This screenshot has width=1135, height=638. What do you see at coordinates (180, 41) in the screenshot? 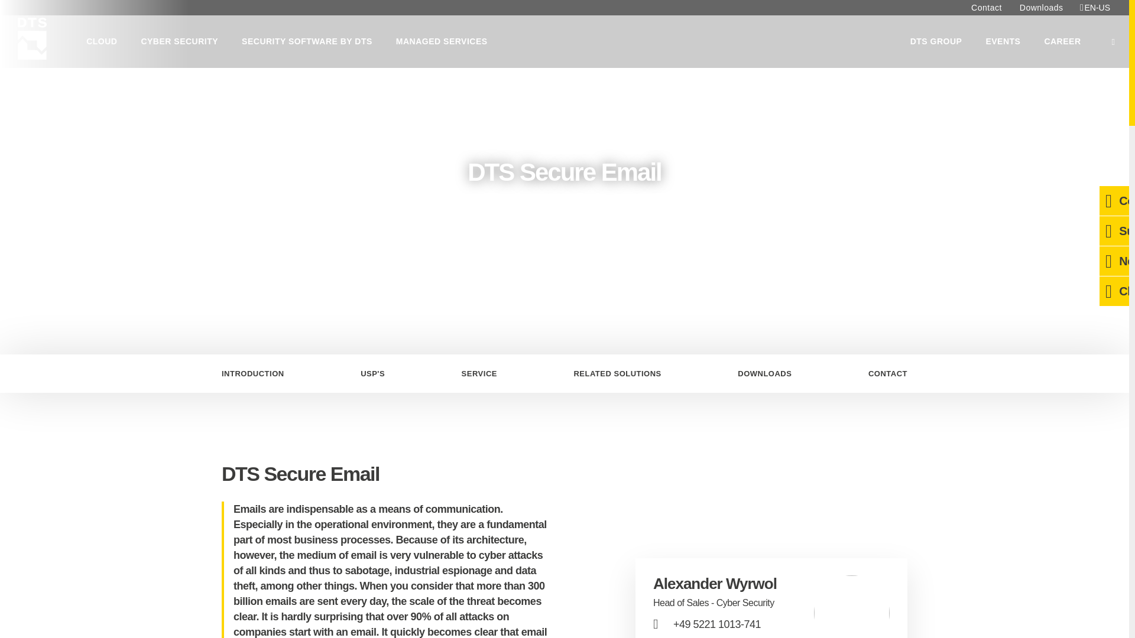
I see `CYBER SECURITY` at bounding box center [180, 41].